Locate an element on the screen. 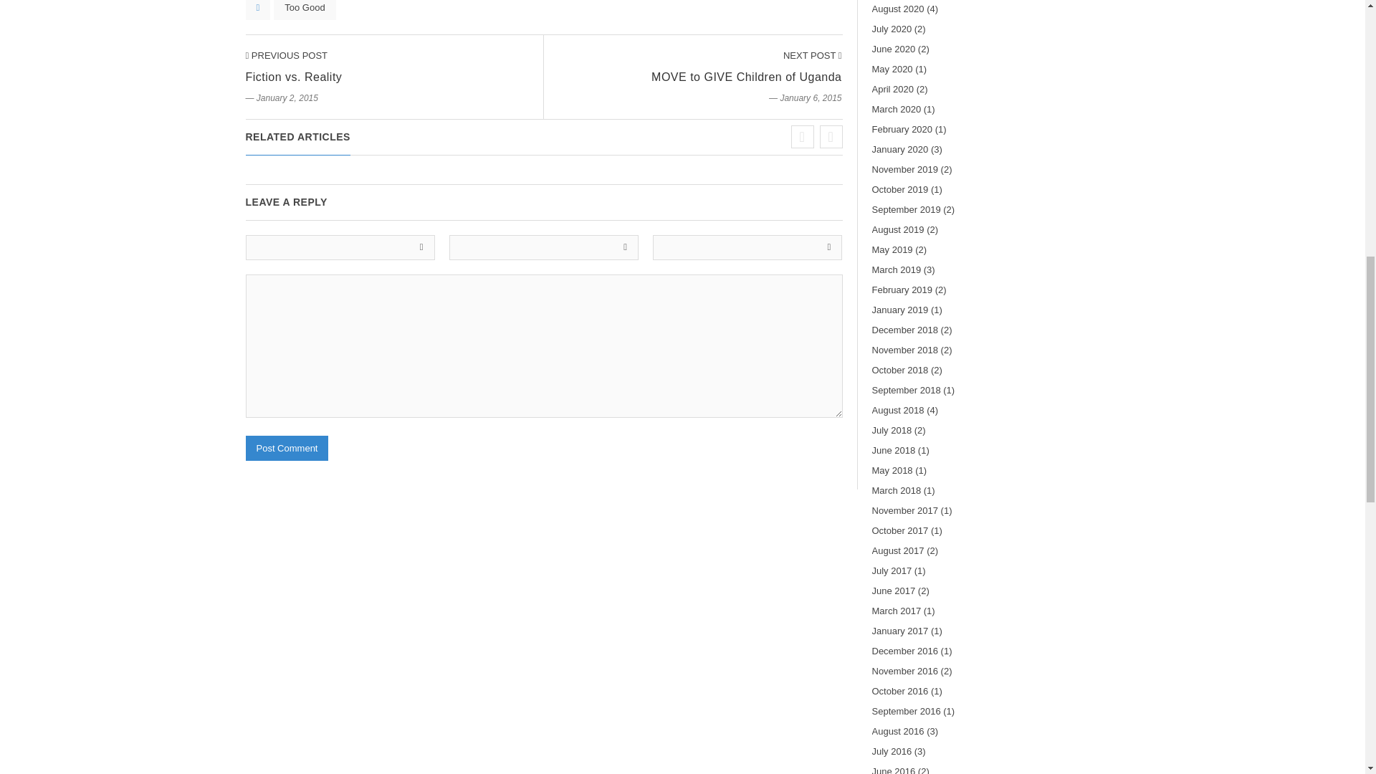 The image size is (1376, 774). MOVE to GIVE Children of Uganda is located at coordinates (745, 77).